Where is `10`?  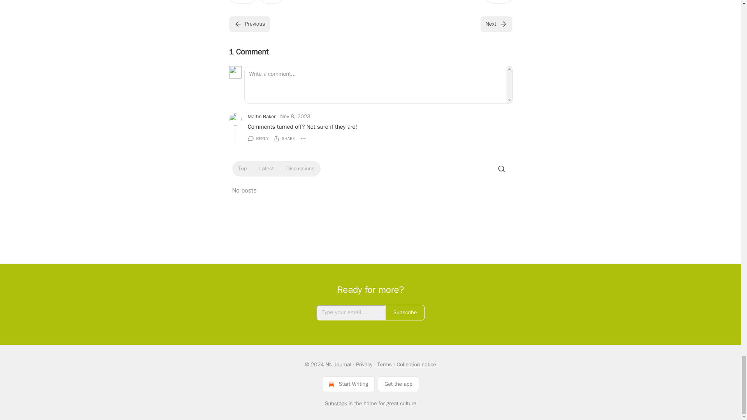
10 is located at coordinates (242, 2).